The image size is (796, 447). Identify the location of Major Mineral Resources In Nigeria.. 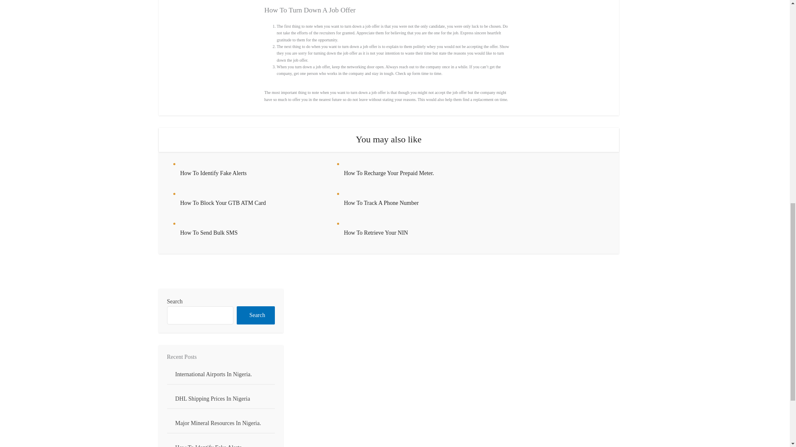
(218, 423).